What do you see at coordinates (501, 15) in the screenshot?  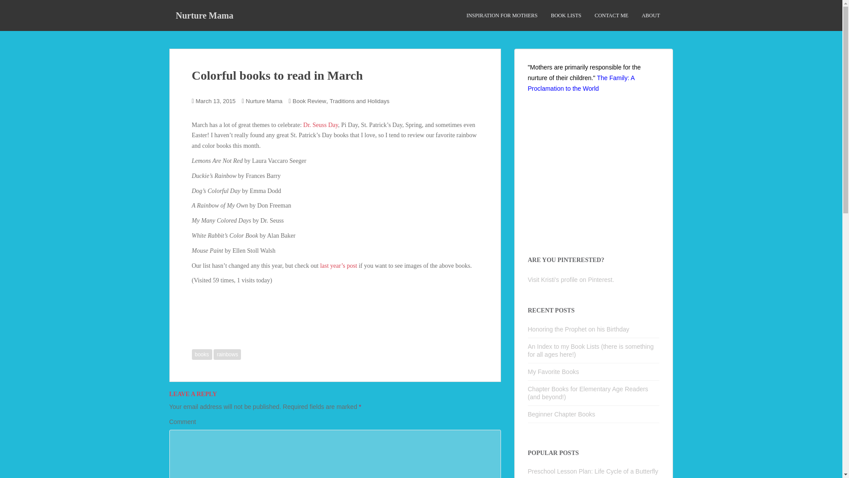 I see `INSPIRATION FOR MOTHERS` at bounding box center [501, 15].